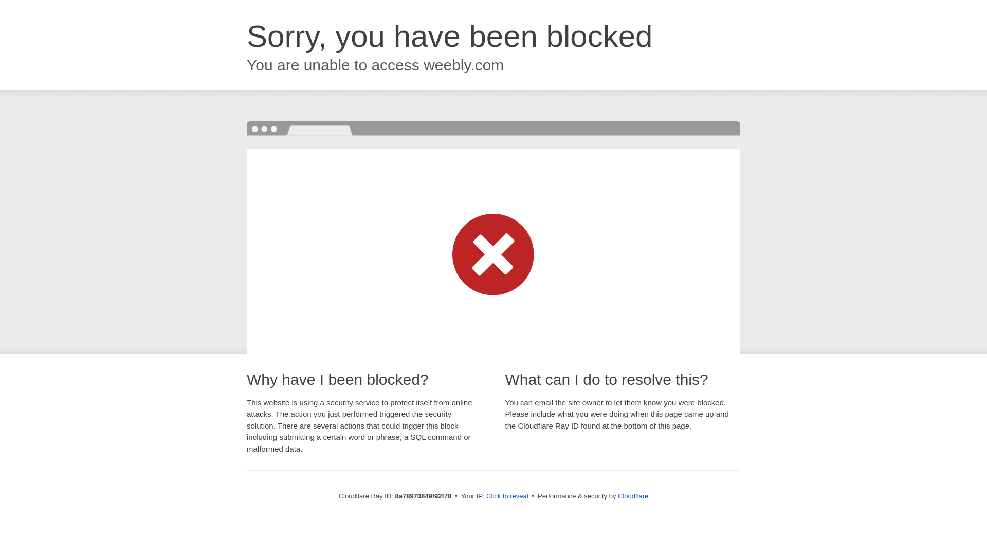  Describe the element at coordinates (633, 496) in the screenshot. I see `Cloudflare` at that location.